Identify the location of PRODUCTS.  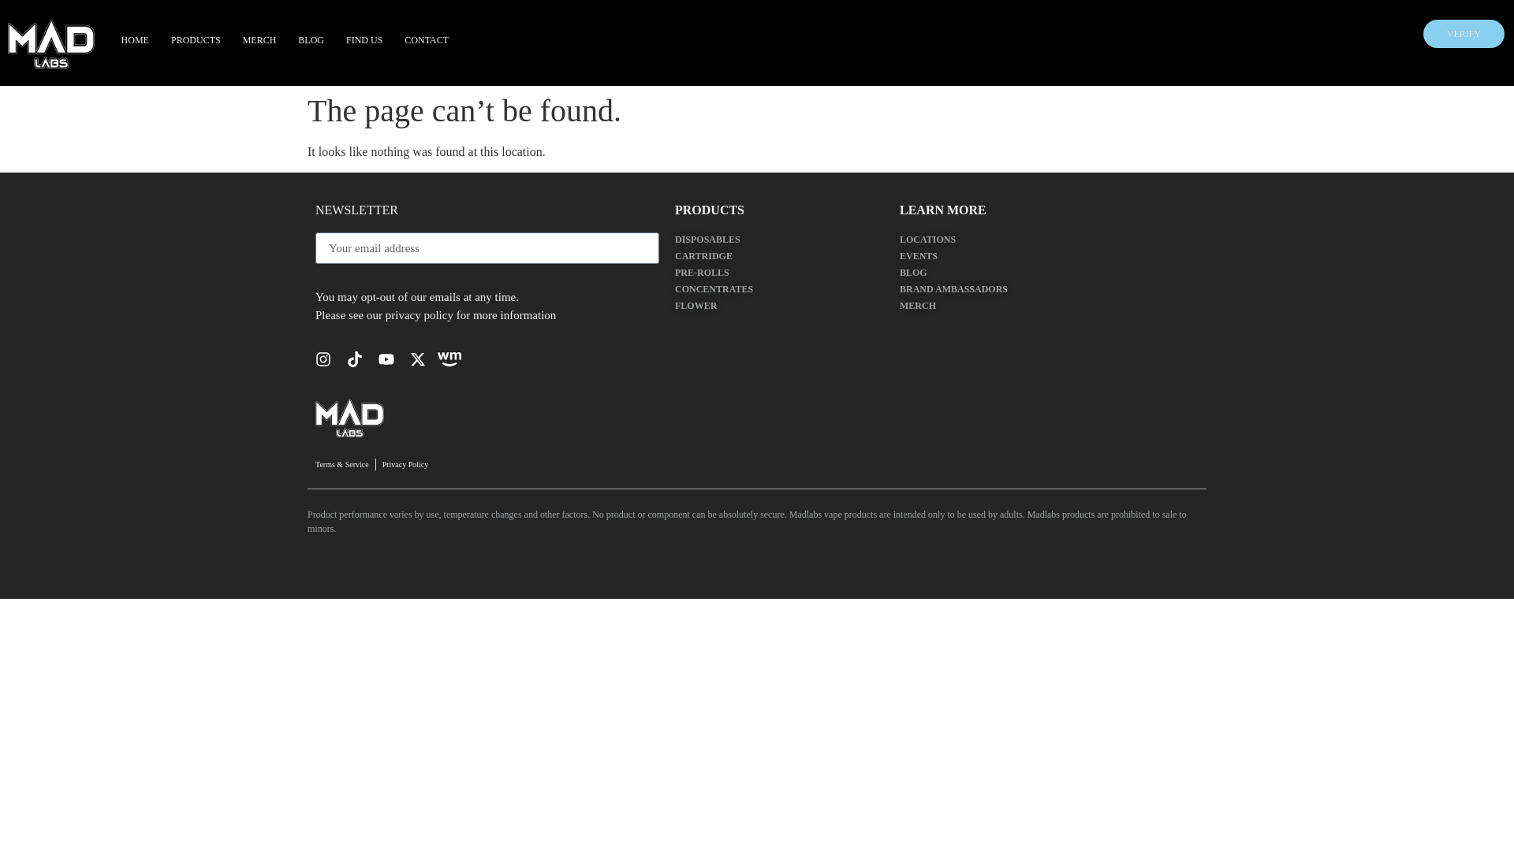
(196, 40).